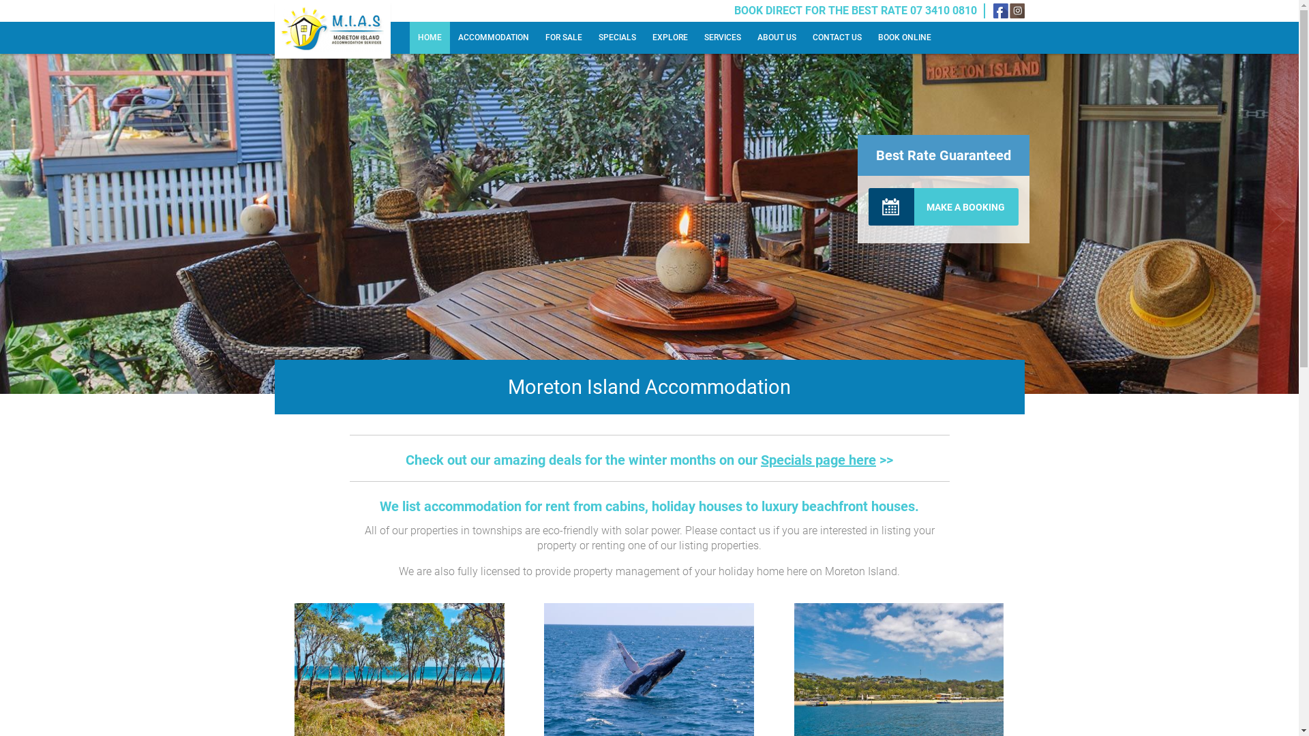  Describe the element at coordinates (818, 460) in the screenshot. I see `Specials page here` at that location.